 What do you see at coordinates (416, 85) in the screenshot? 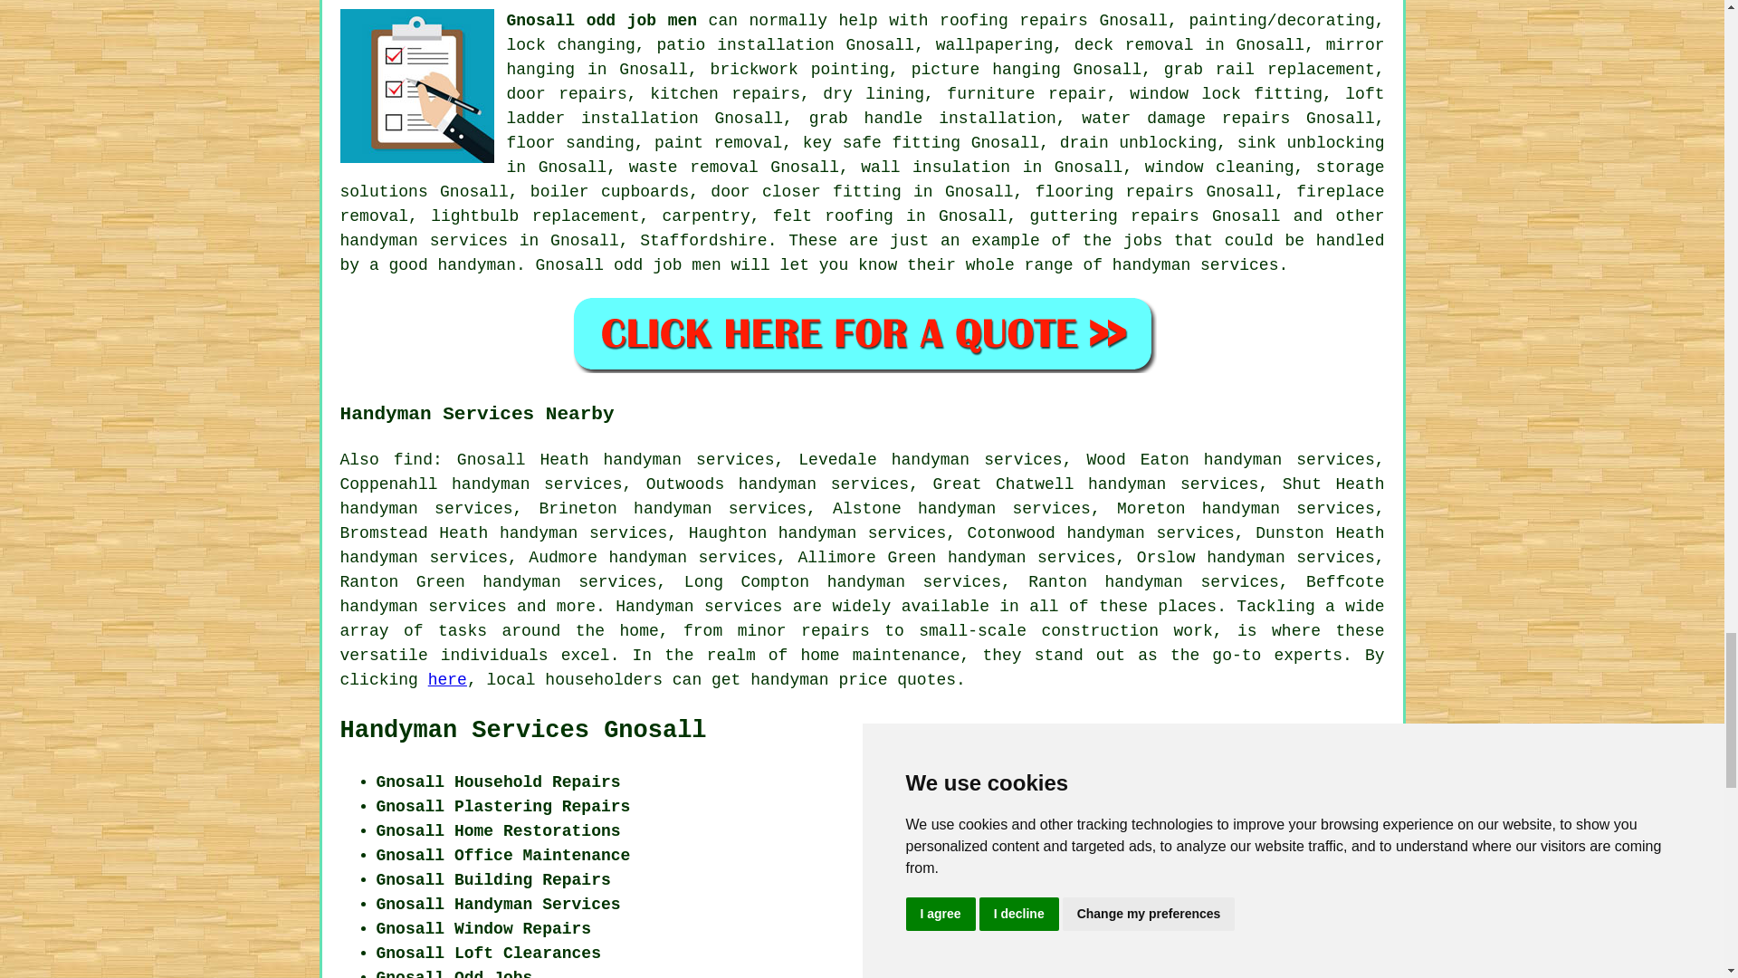
I see `Handyman Tasks Gnosall` at bounding box center [416, 85].